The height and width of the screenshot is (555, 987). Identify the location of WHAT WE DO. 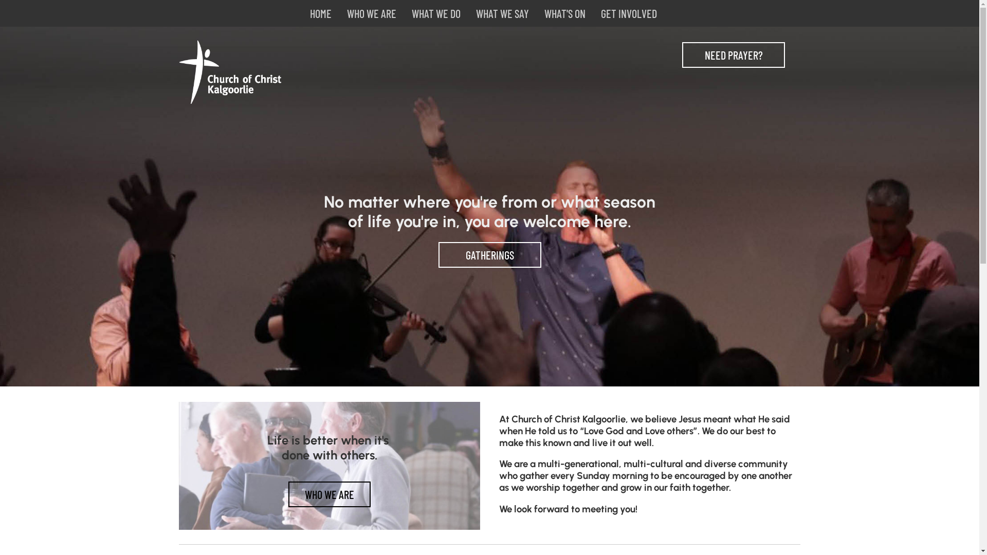
(436, 13).